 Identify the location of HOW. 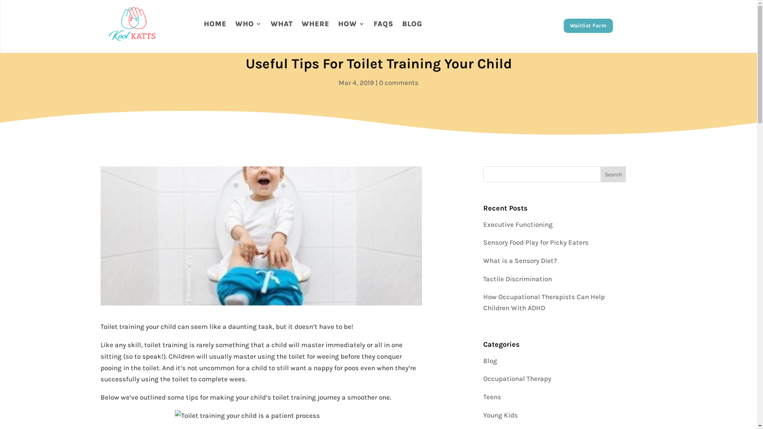
(351, 24).